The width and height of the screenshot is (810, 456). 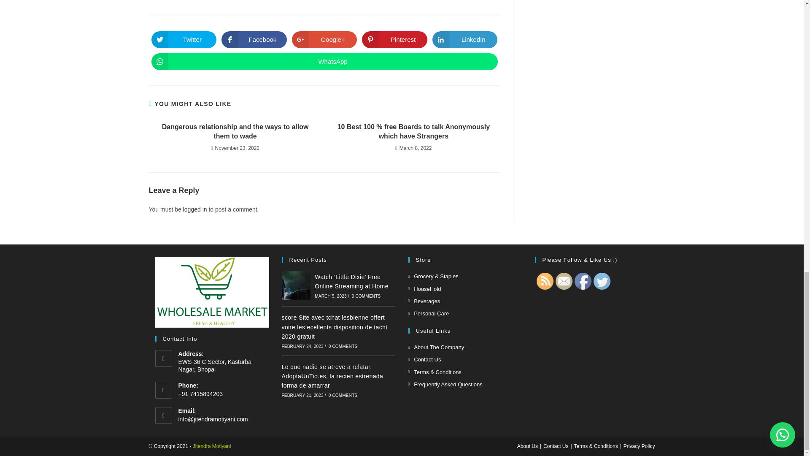 What do you see at coordinates (601, 281) in the screenshot?
I see `Twitter` at bounding box center [601, 281].